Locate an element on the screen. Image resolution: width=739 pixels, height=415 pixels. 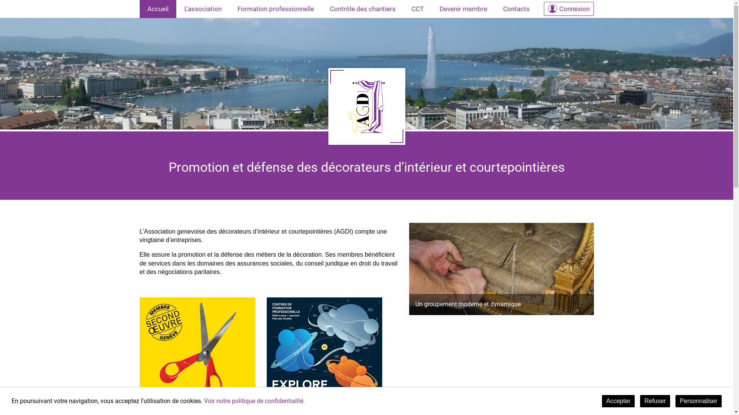
Connexion is located at coordinates (568, 9).